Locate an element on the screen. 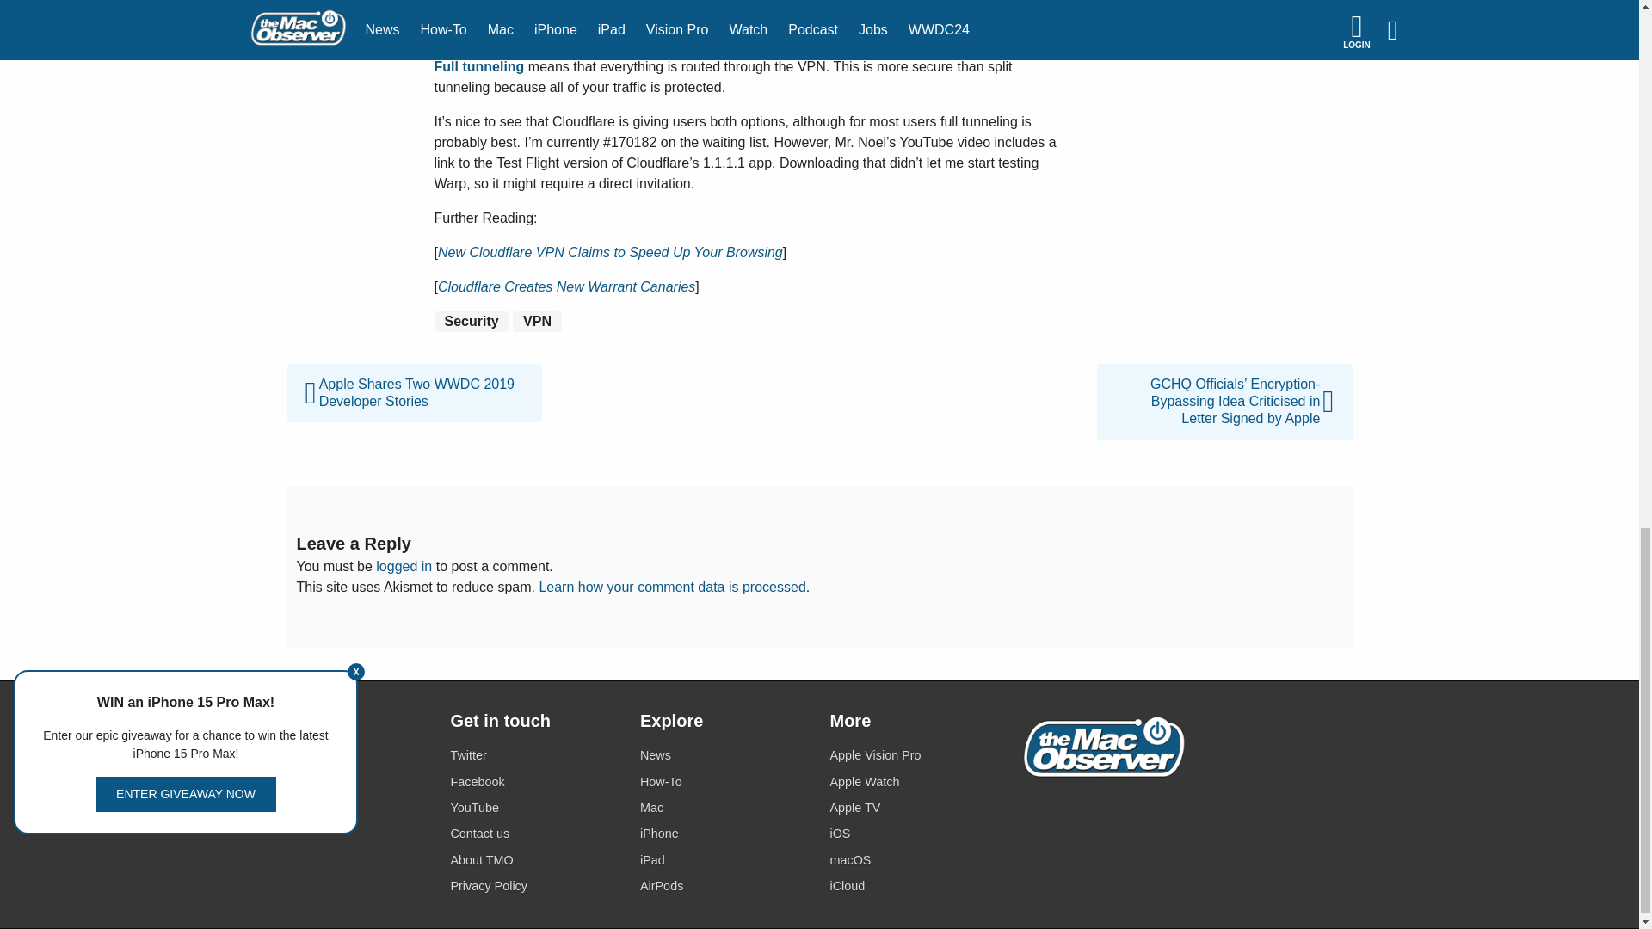 This screenshot has width=1652, height=929. Apple Vision Pro is located at coordinates (914, 755).